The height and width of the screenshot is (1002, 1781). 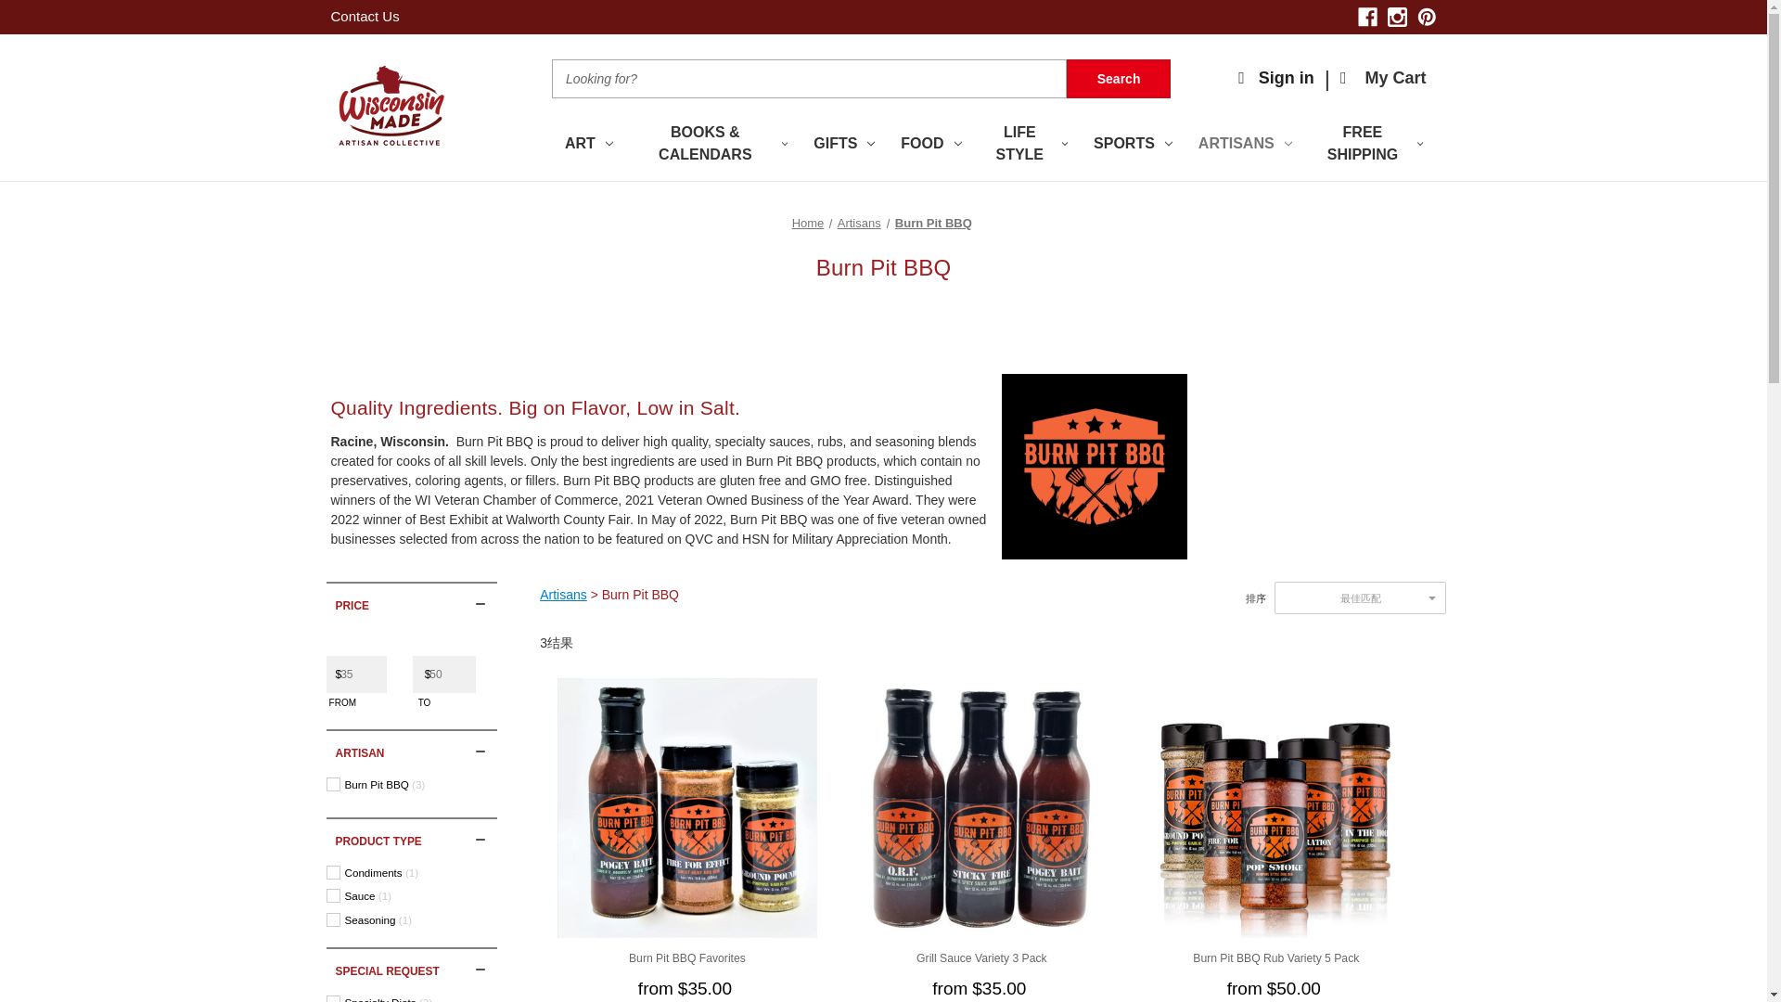 I want to click on ART, so click(x=589, y=145).